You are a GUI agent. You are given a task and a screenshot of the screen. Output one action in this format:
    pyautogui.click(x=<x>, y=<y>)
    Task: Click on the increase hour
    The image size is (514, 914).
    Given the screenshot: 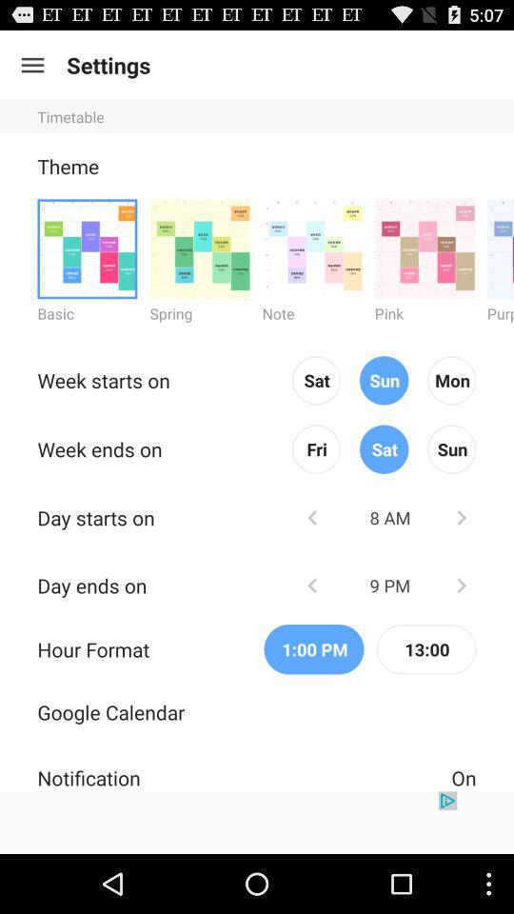 What is the action you would take?
    pyautogui.click(x=461, y=518)
    